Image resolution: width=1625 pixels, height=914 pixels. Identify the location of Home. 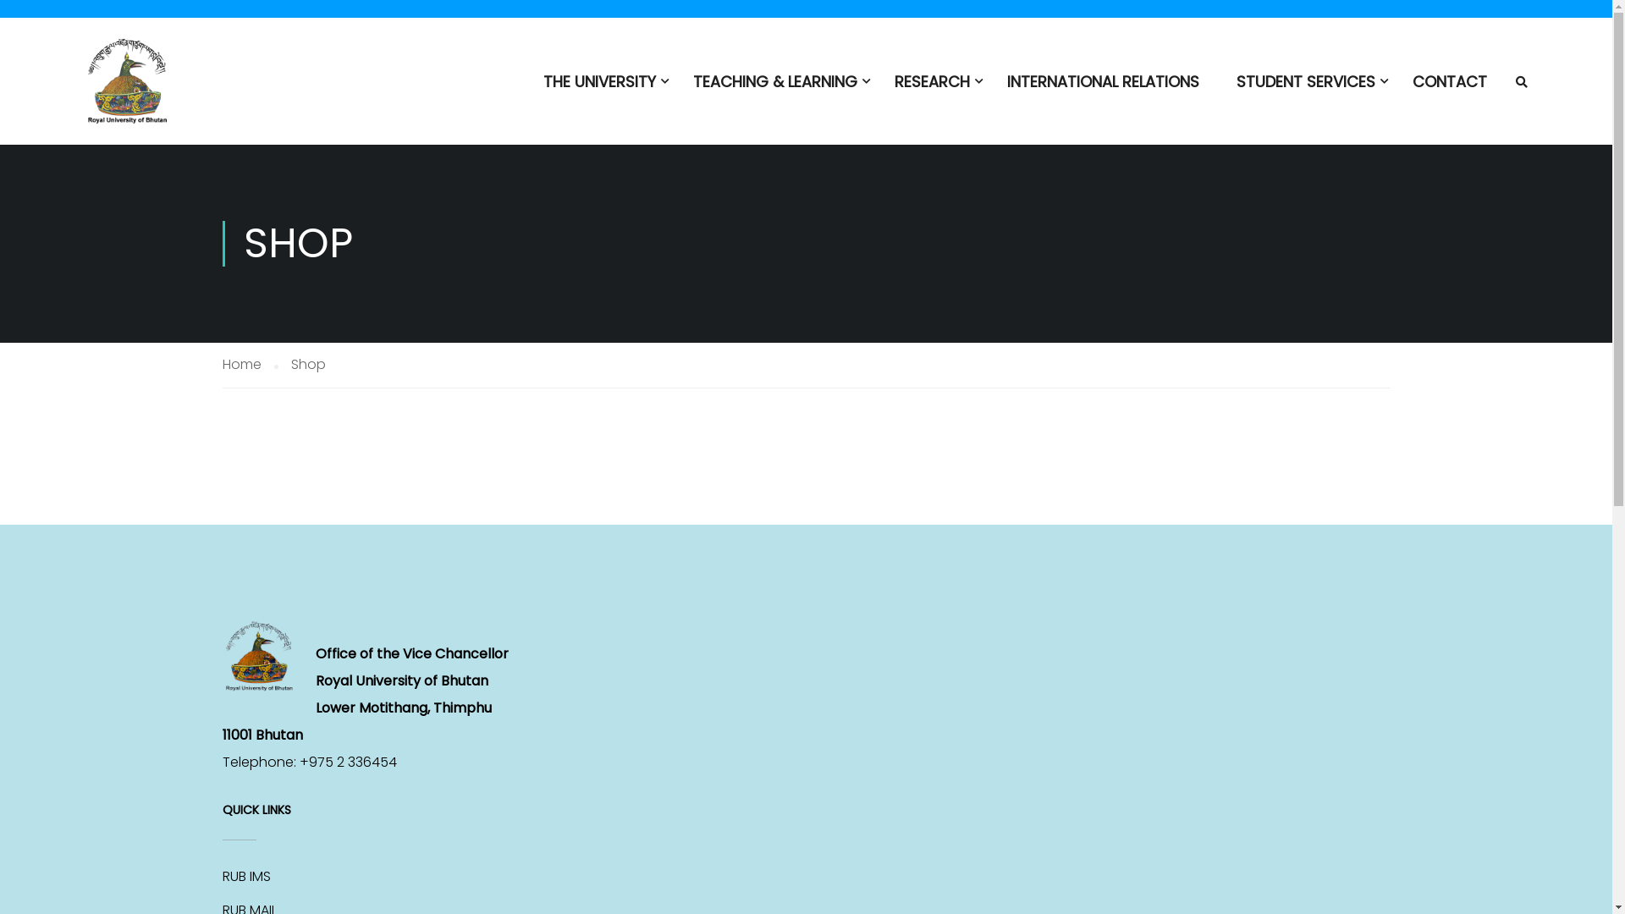
(250, 364).